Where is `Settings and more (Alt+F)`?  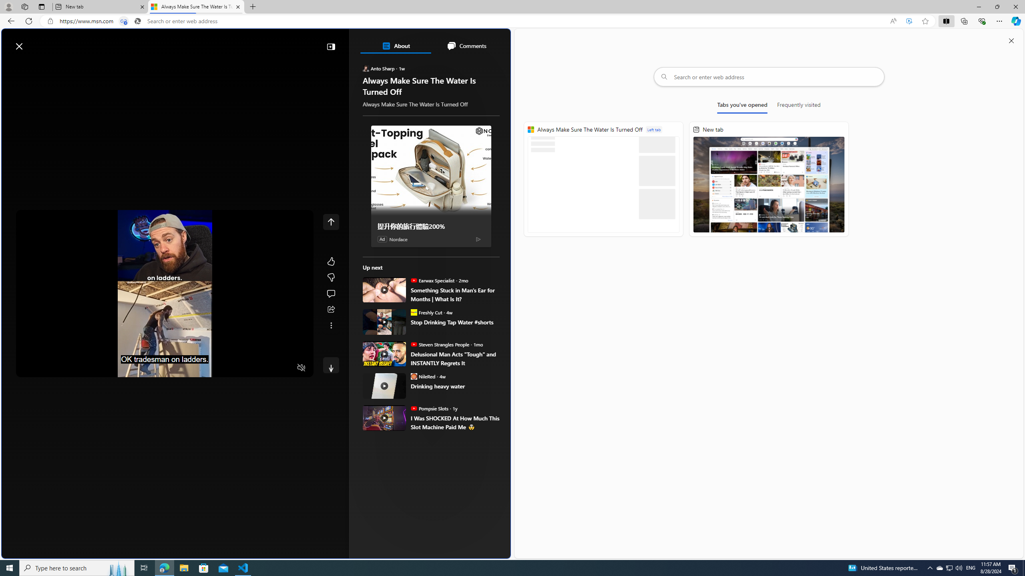
Settings and more (Alt+F) is located at coordinates (999, 21).